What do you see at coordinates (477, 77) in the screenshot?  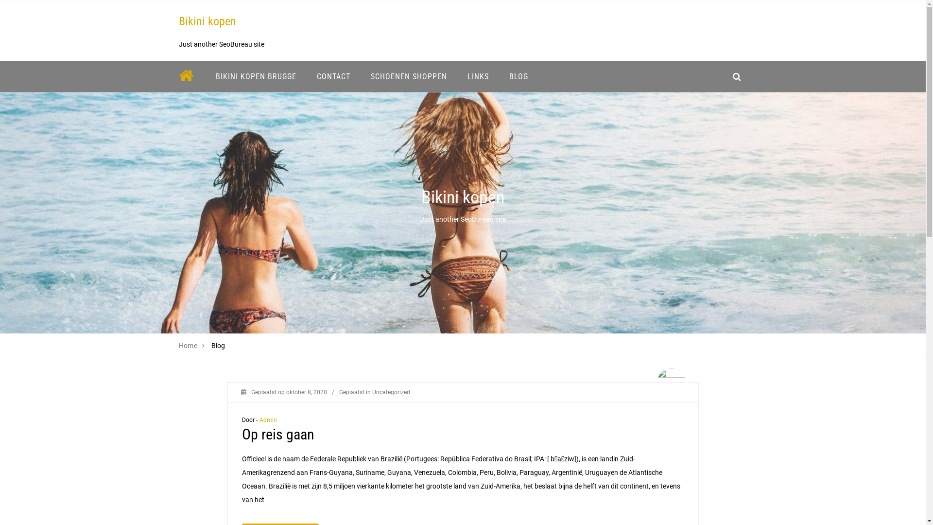 I see `LINKS` at bounding box center [477, 77].